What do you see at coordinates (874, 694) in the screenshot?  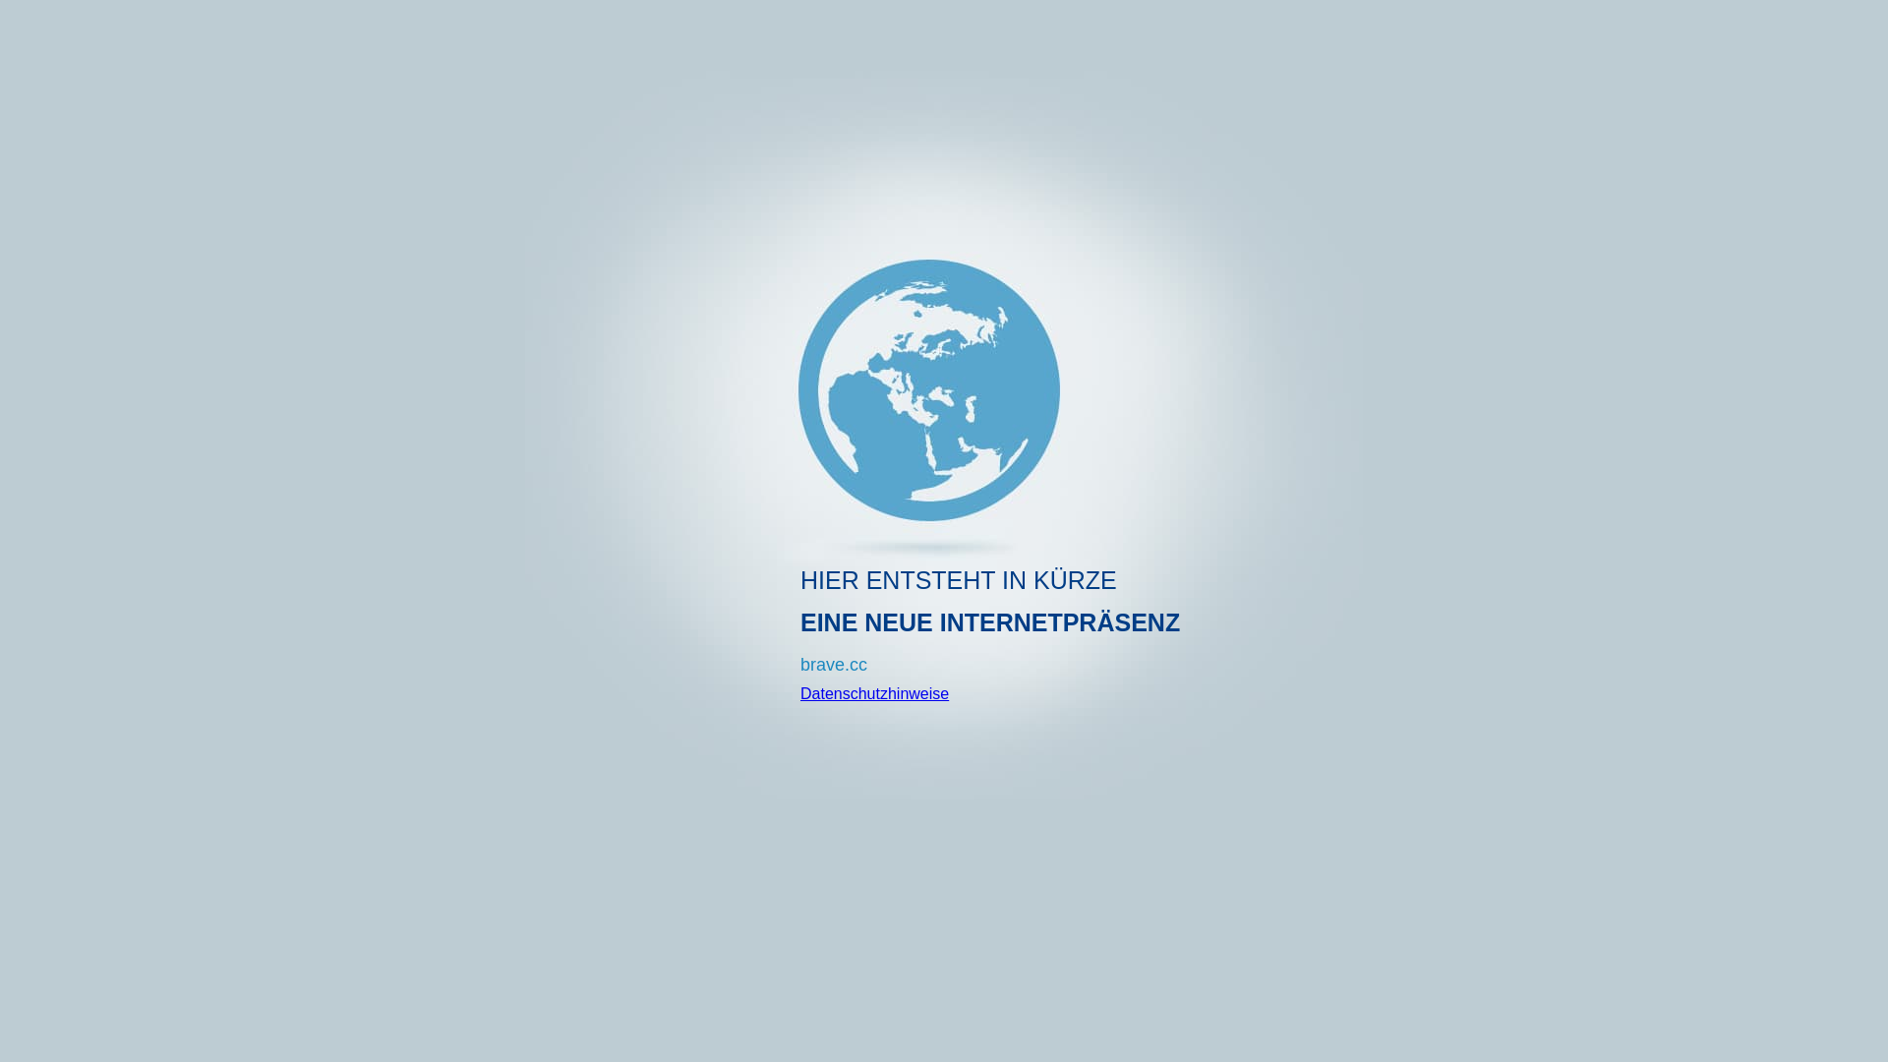 I see `Datenschutzhinweise` at bounding box center [874, 694].